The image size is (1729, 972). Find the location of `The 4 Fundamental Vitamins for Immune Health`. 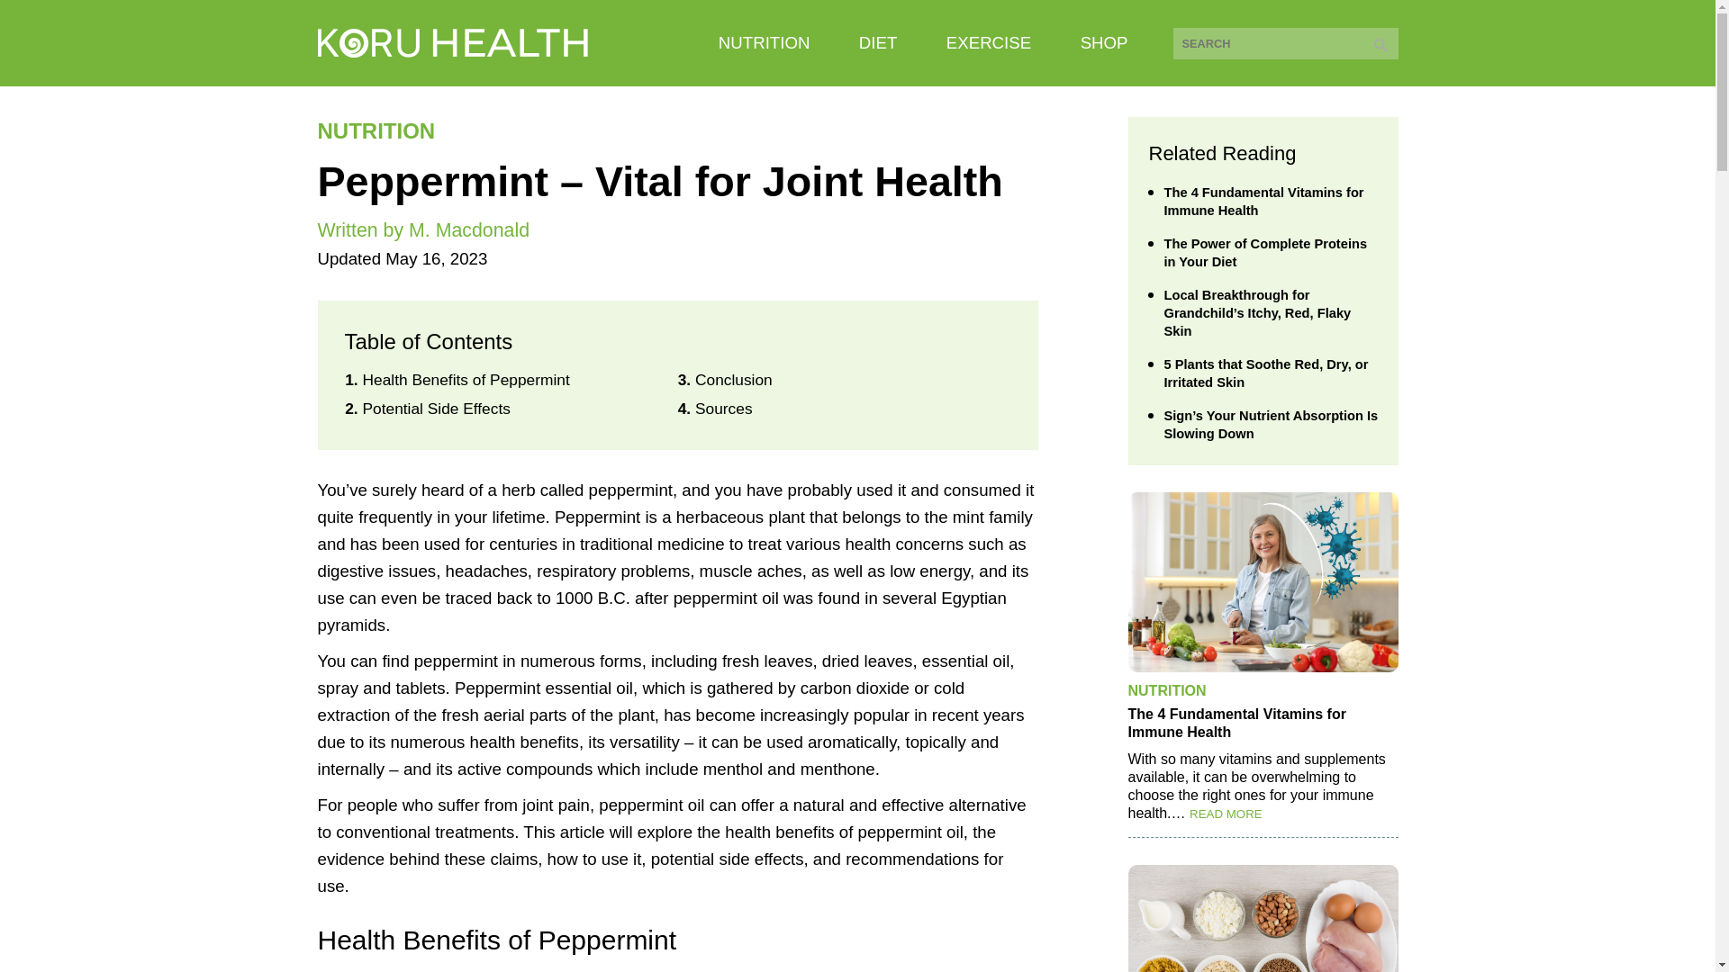

The 4 Fundamental Vitamins for Immune Health is located at coordinates (1262, 724).